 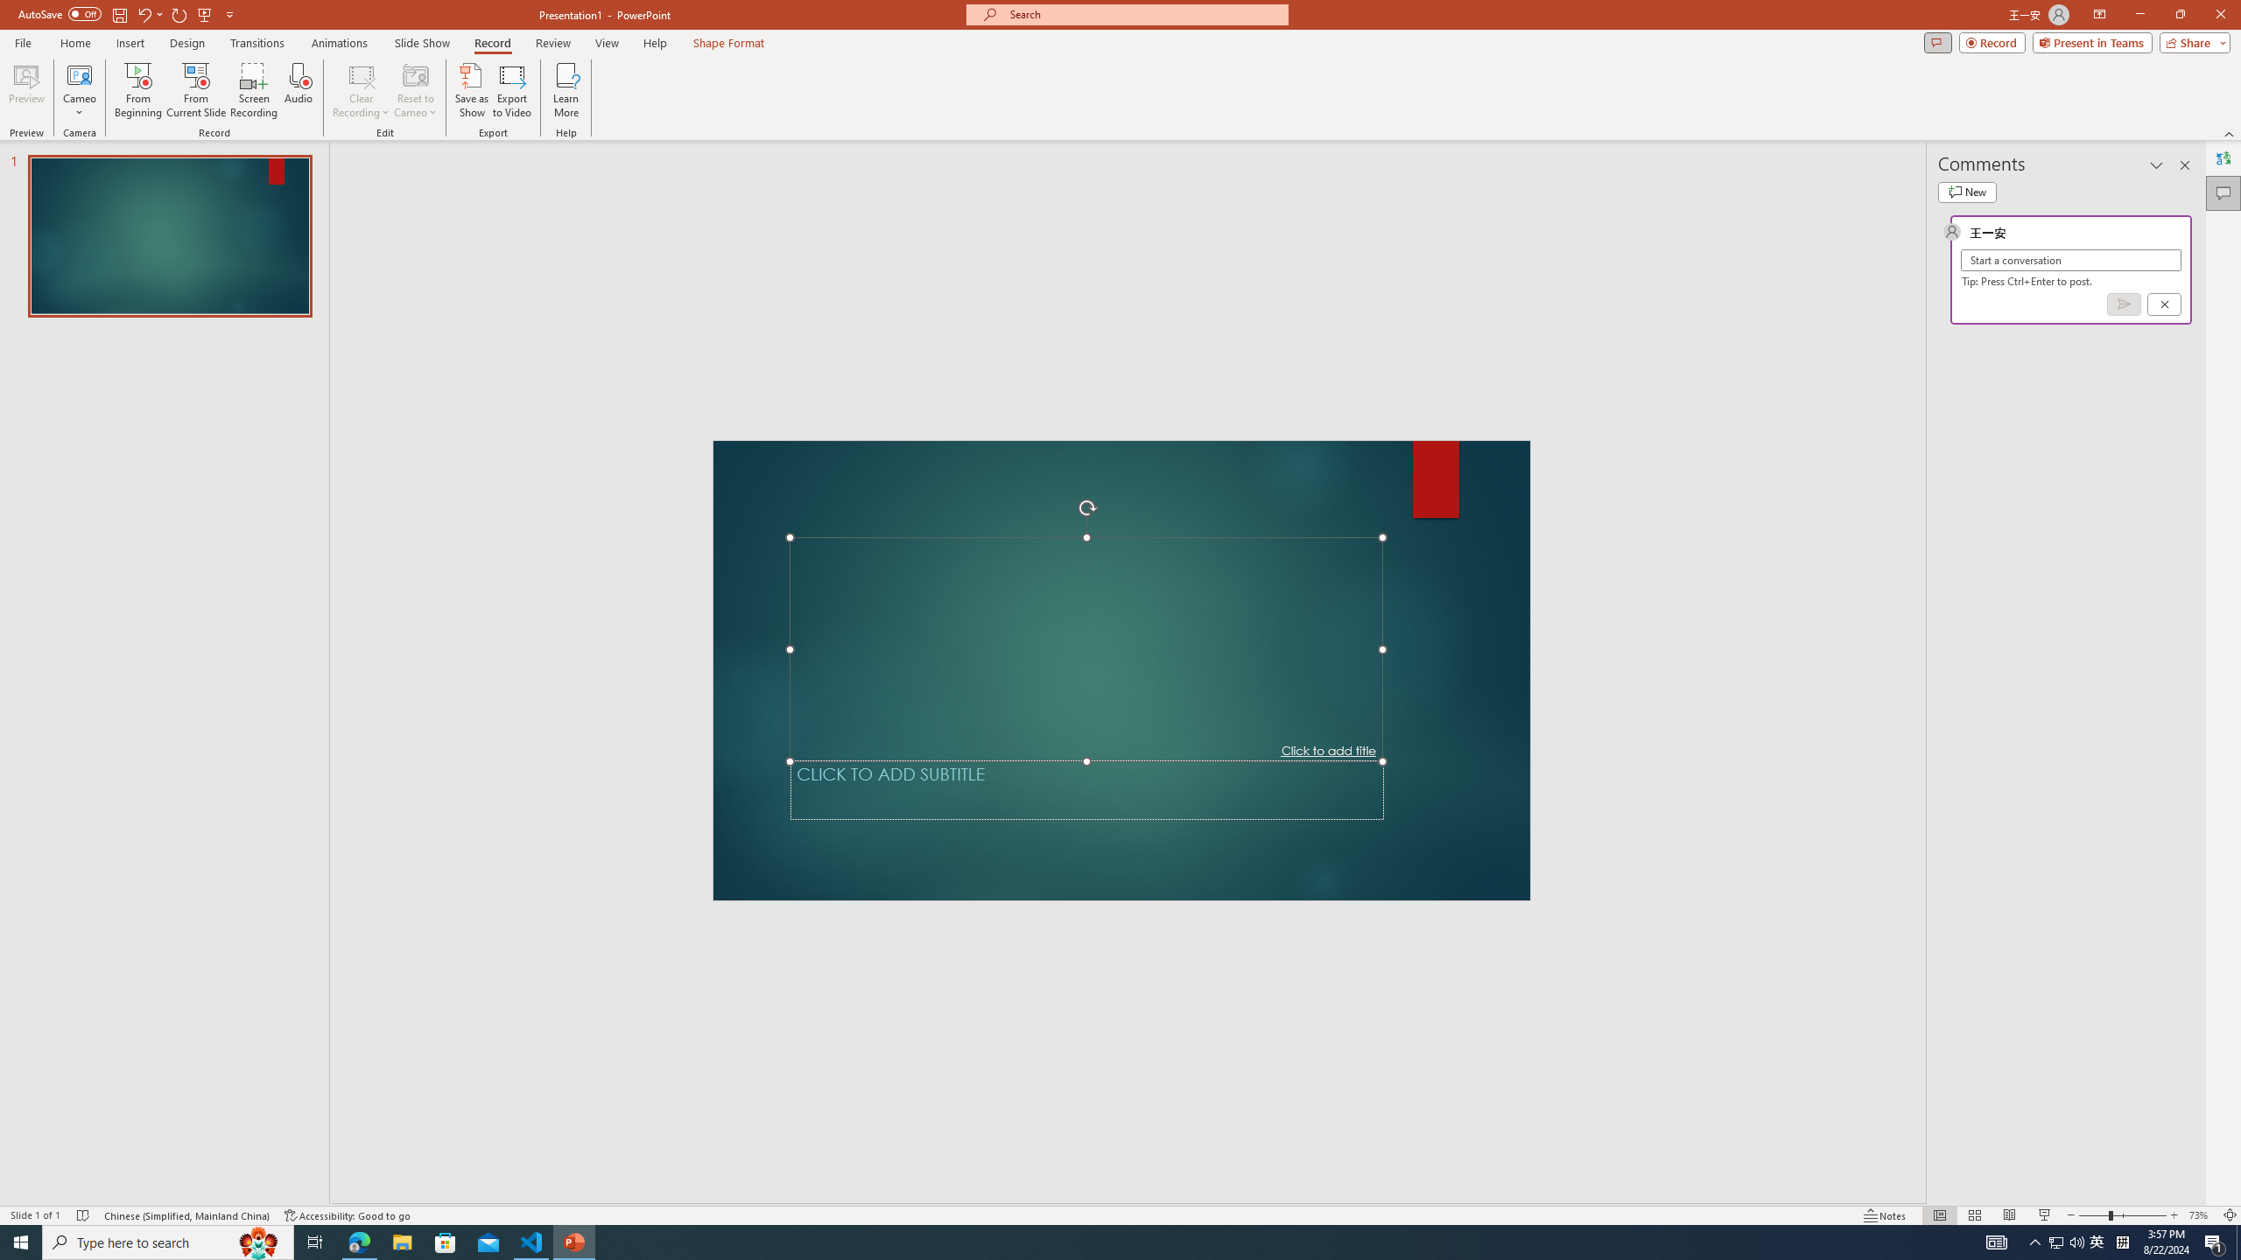 What do you see at coordinates (1122, 542) in the screenshot?
I see `Page width` at bounding box center [1122, 542].